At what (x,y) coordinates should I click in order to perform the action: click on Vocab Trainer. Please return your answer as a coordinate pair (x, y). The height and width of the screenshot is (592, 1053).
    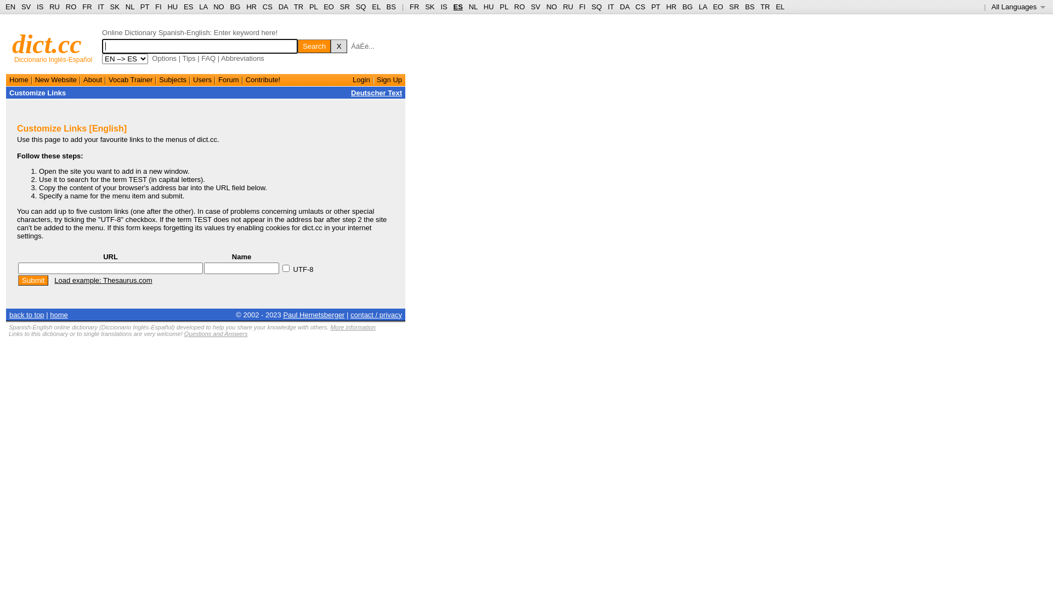
    Looking at the image, I should click on (131, 80).